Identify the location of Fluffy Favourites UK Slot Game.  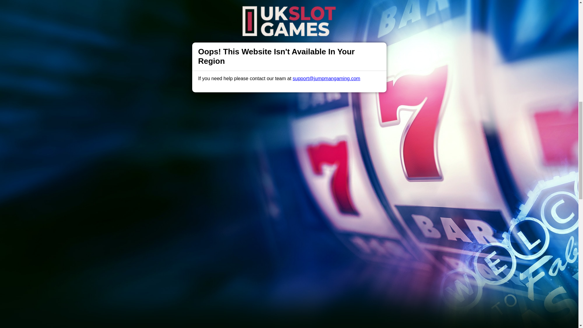
(289, 51).